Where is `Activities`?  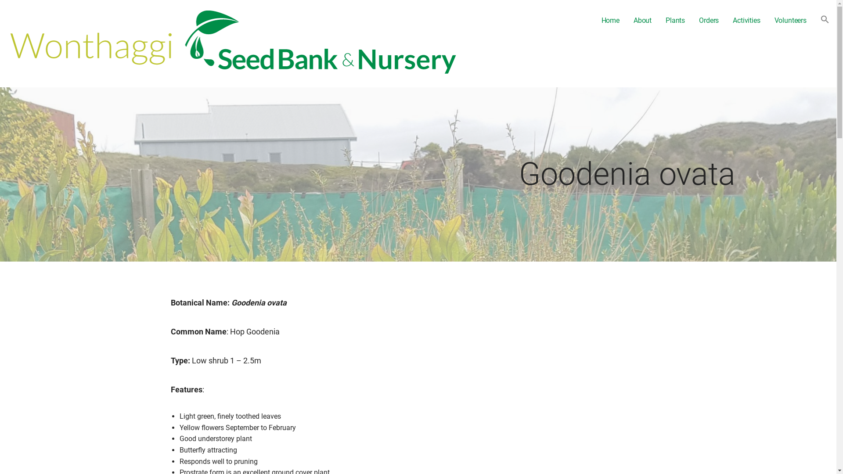
Activities is located at coordinates (746, 21).